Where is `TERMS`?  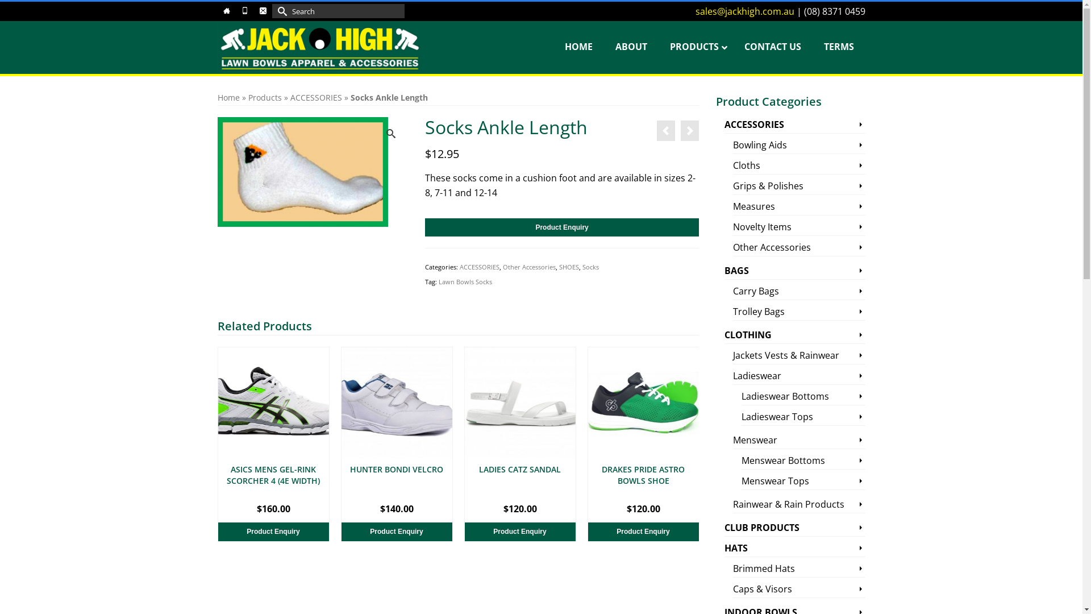 TERMS is located at coordinates (839, 47).